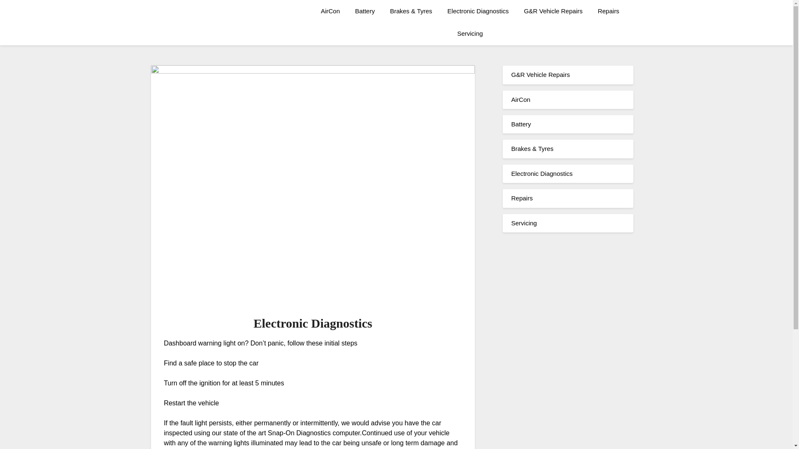 The image size is (799, 449). What do you see at coordinates (608, 11) in the screenshot?
I see `Repairs` at bounding box center [608, 11].